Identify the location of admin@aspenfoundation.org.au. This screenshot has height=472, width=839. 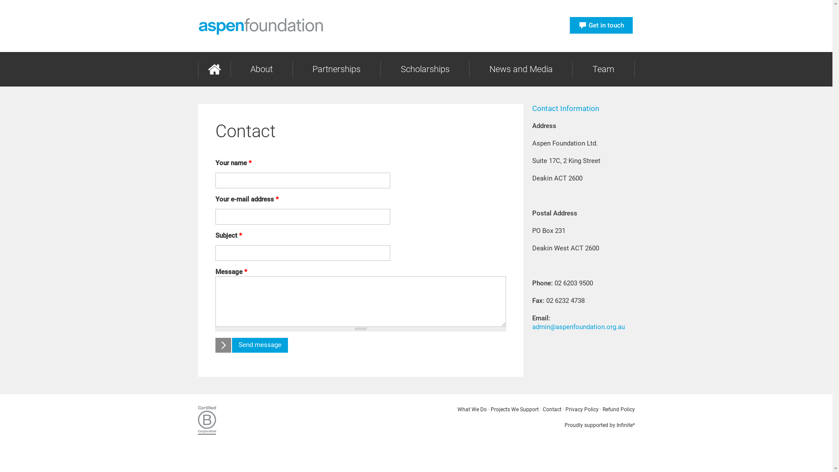
(579, 327).